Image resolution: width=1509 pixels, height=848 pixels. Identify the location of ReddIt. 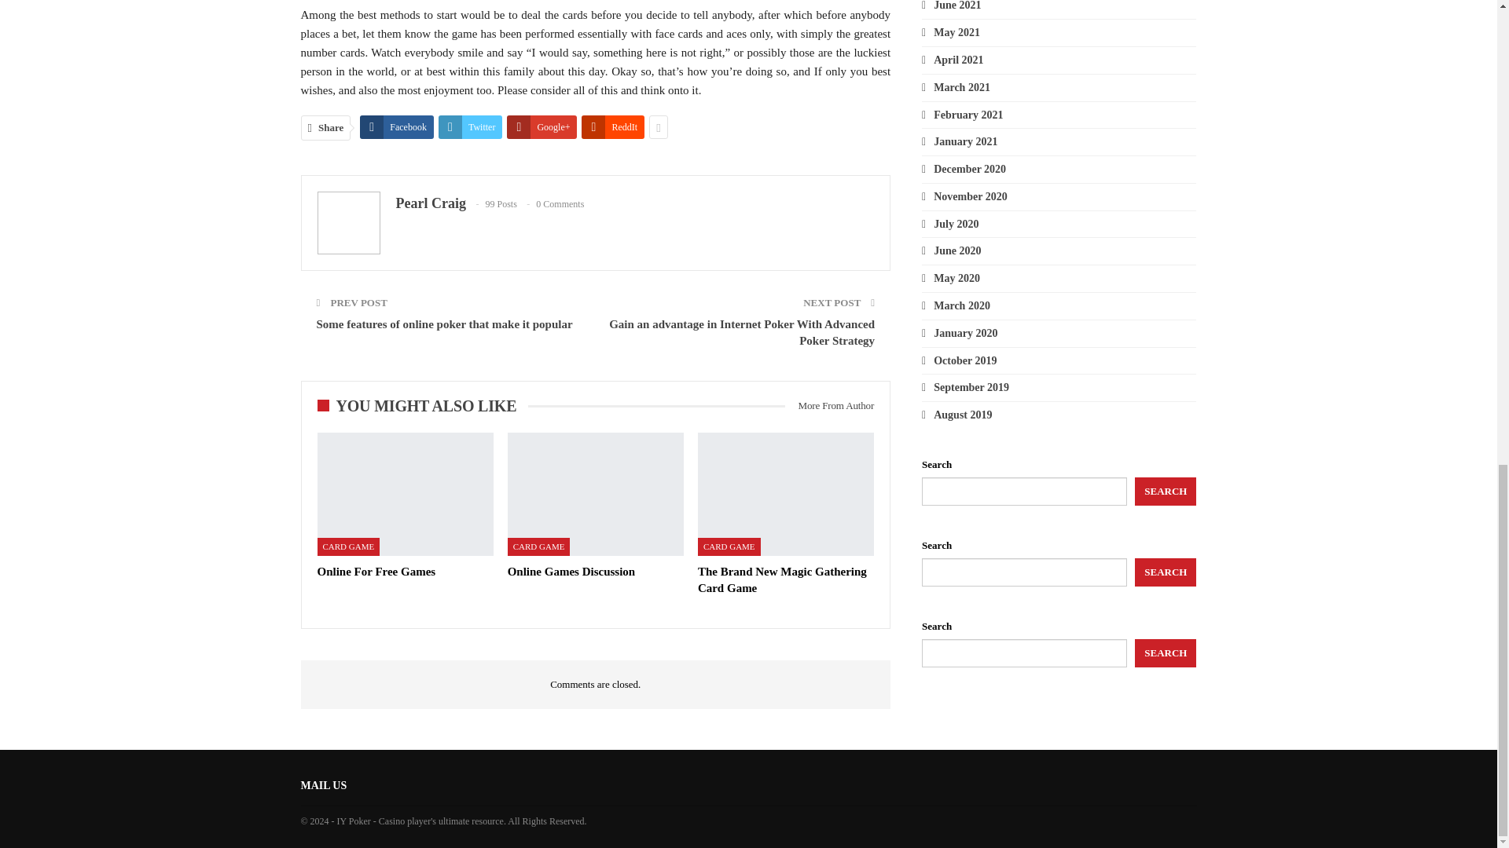
(612, 127).